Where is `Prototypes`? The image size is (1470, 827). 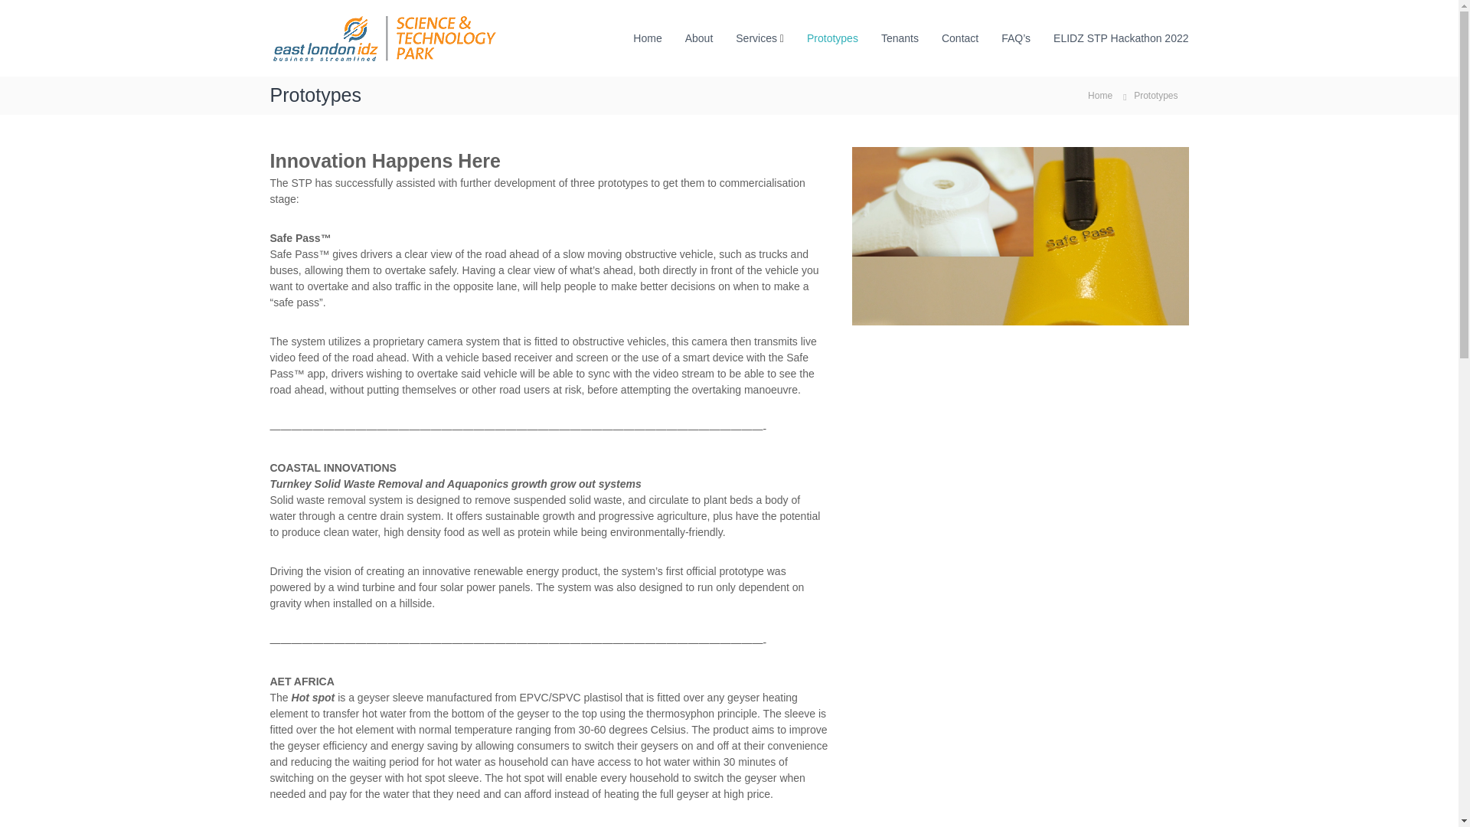
Prototypes is located at coordinates (833, 38).